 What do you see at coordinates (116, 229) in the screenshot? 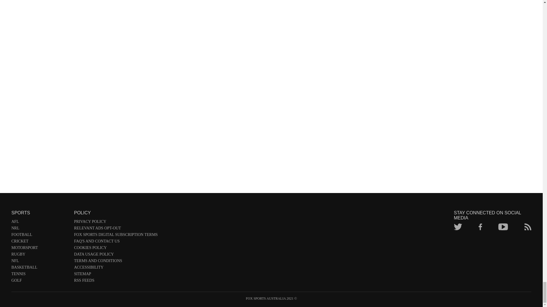
I see `RELEVANT ADS OPT-OUT` at bounding box center [116, 229].